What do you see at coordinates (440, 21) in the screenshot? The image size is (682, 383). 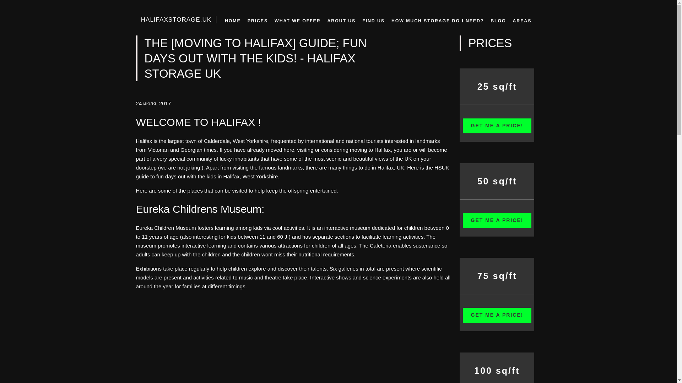 I see `HOW MUCH STORAGE DO I NEED?` at bounding box center [440, 21].